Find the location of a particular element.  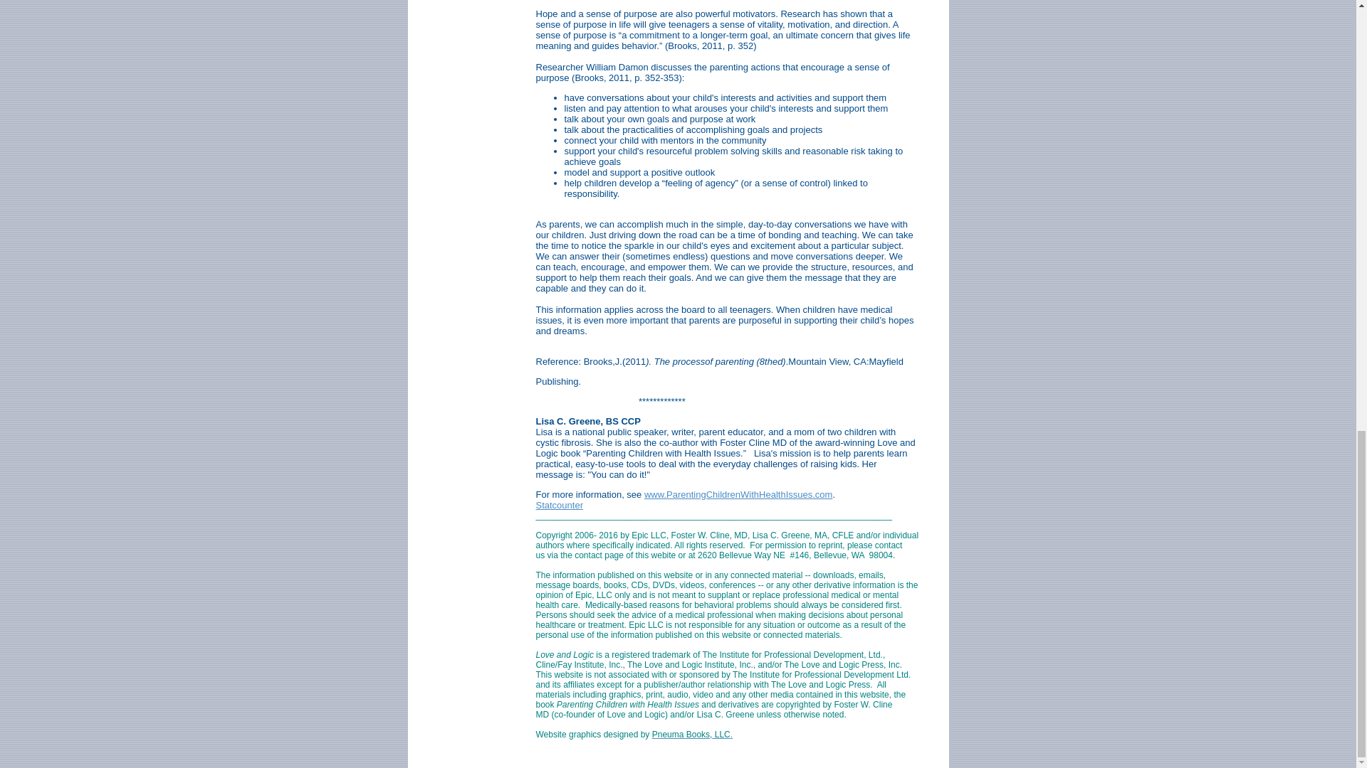

Pneuma Books, LLC. is located at coordinates (692, 735).